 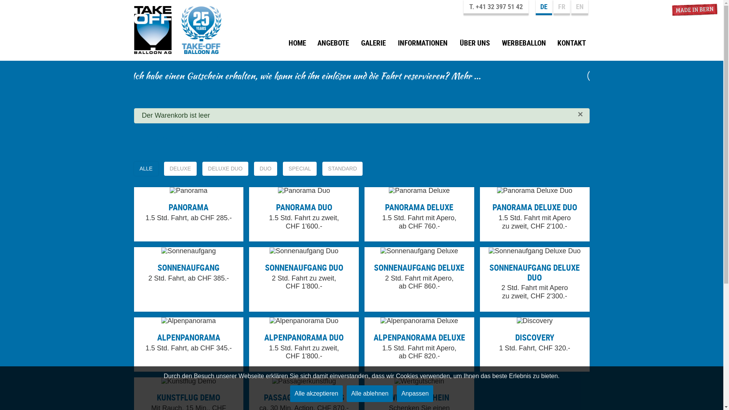 I want to click on Sonnenaufgang Deluxe, so click(x=419, y=279).